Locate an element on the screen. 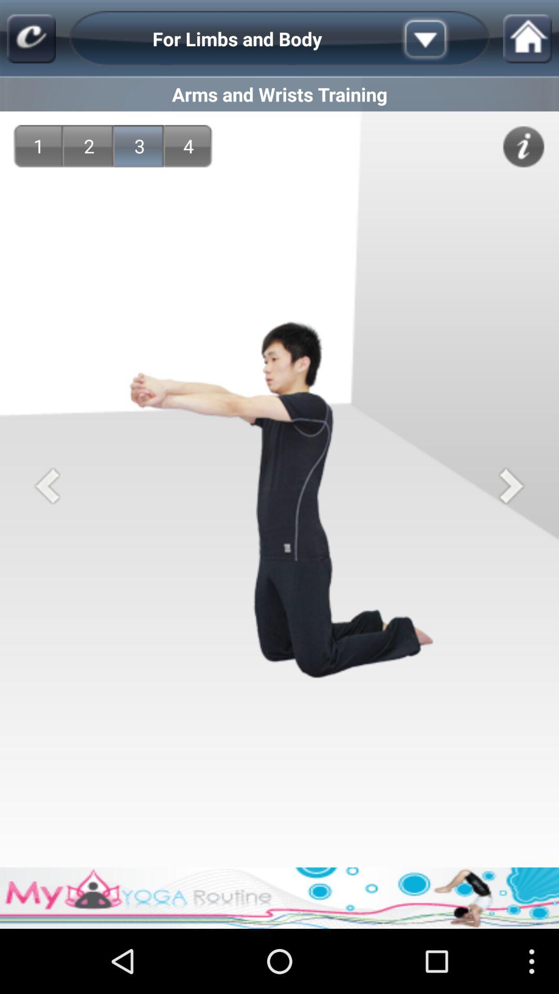 Image resolution: width=559 pixels, height=994 pixels. choose the icon on the right is located at coordinates (511, 486).